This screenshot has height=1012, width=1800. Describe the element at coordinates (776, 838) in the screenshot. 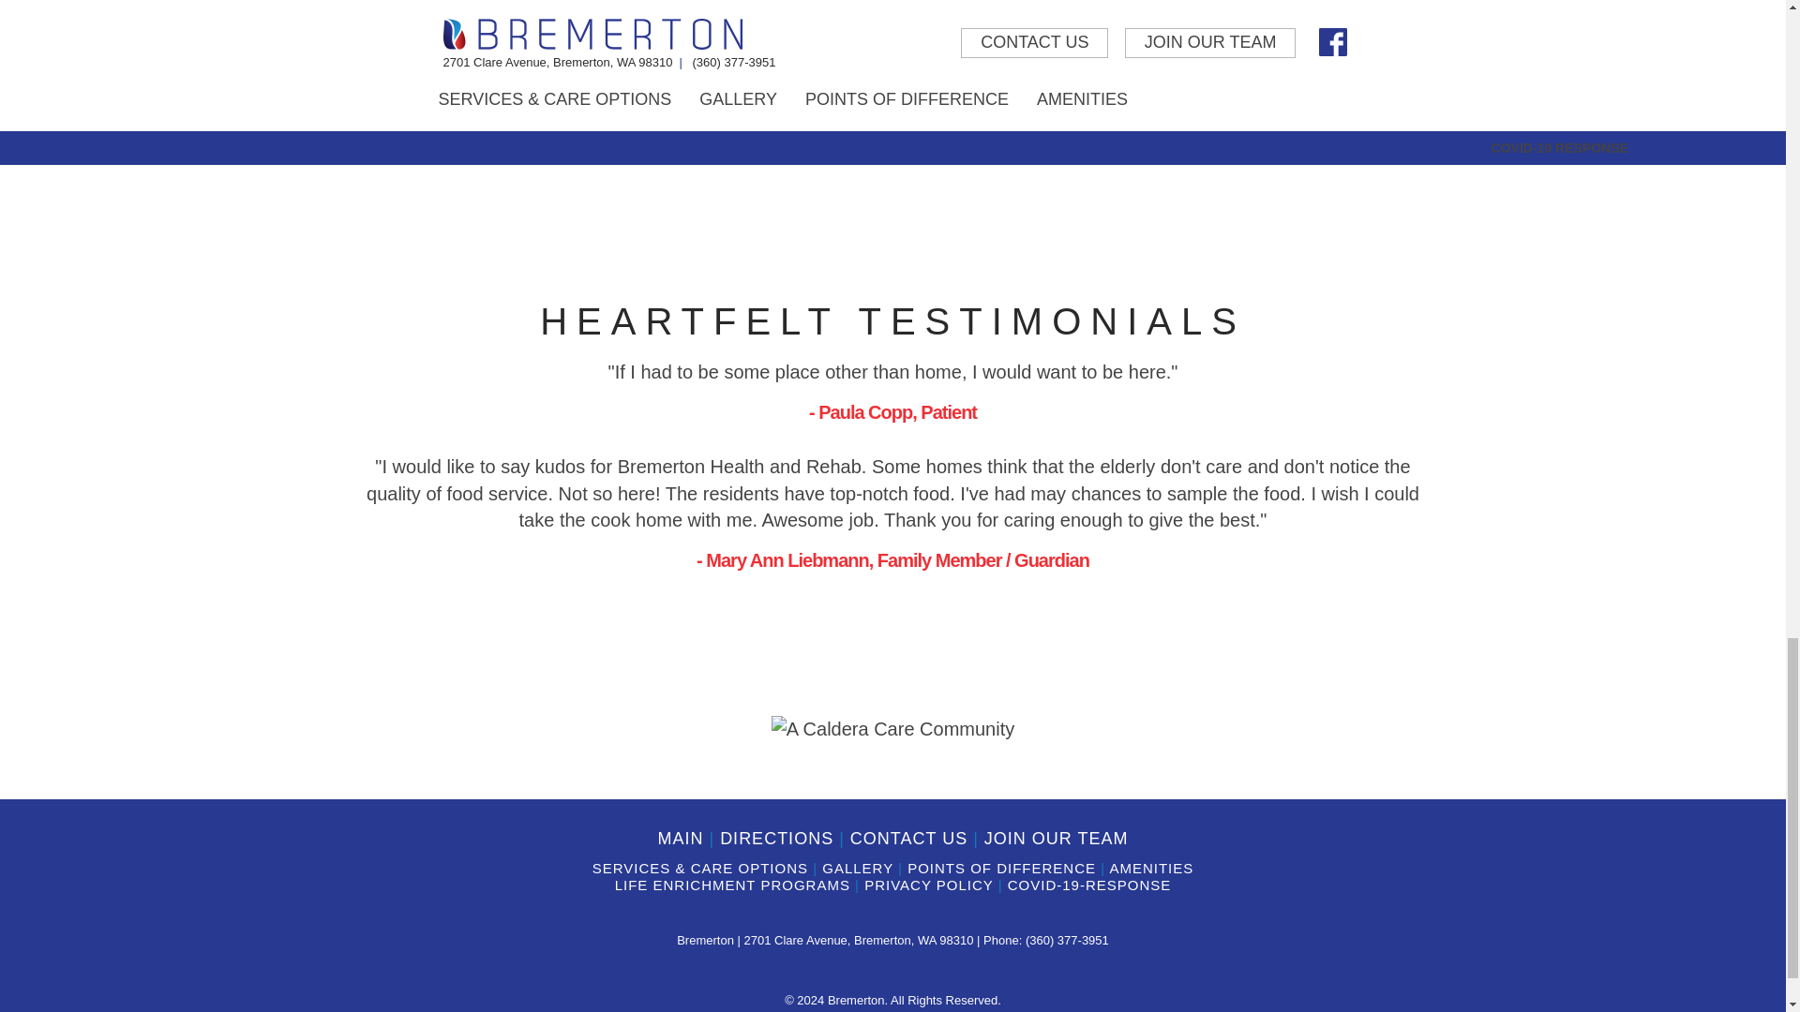

I see `DIRECTIONS` at that location.